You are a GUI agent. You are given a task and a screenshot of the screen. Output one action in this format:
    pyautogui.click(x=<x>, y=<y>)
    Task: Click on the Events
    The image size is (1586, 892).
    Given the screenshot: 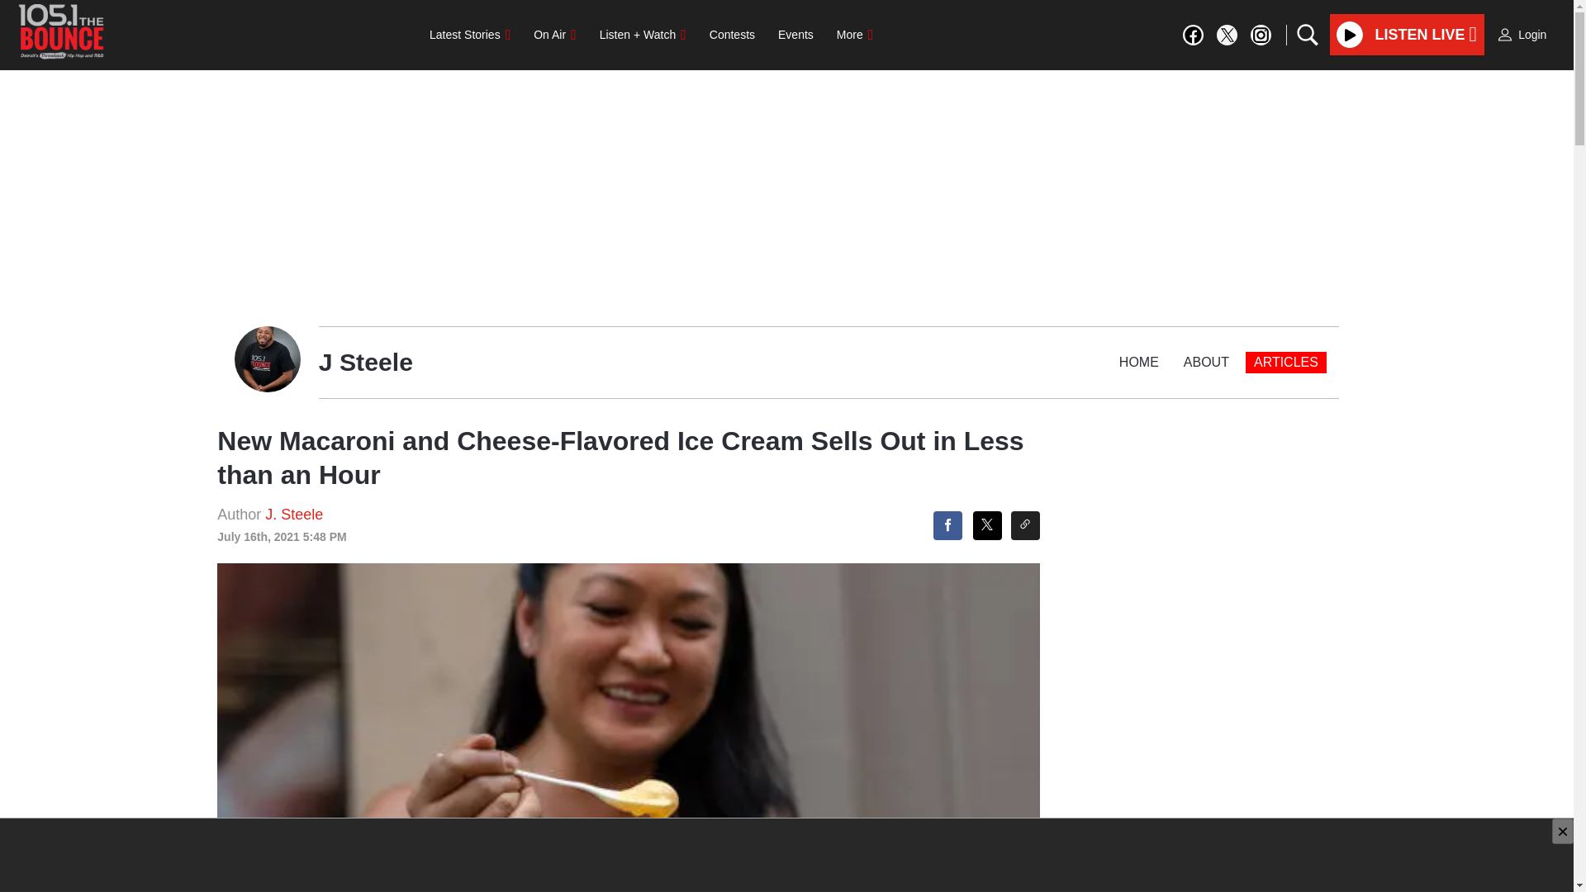 What is the action you would take?
    pyautogui.click(x=795, y=34)
    